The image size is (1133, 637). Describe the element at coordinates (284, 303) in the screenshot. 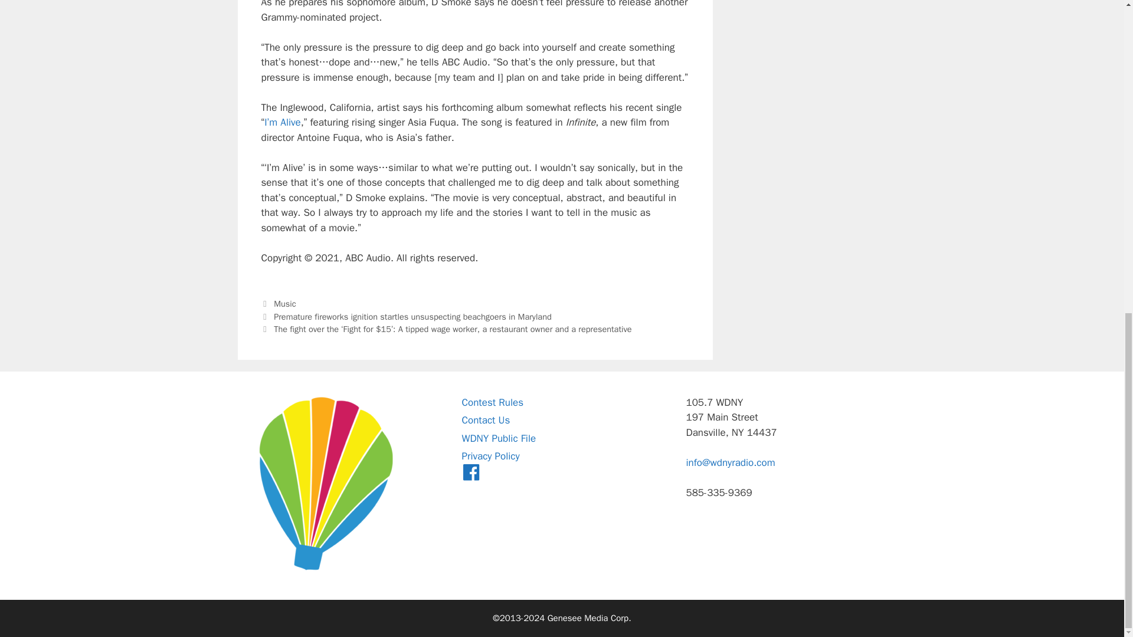

I see `Music` at that location.